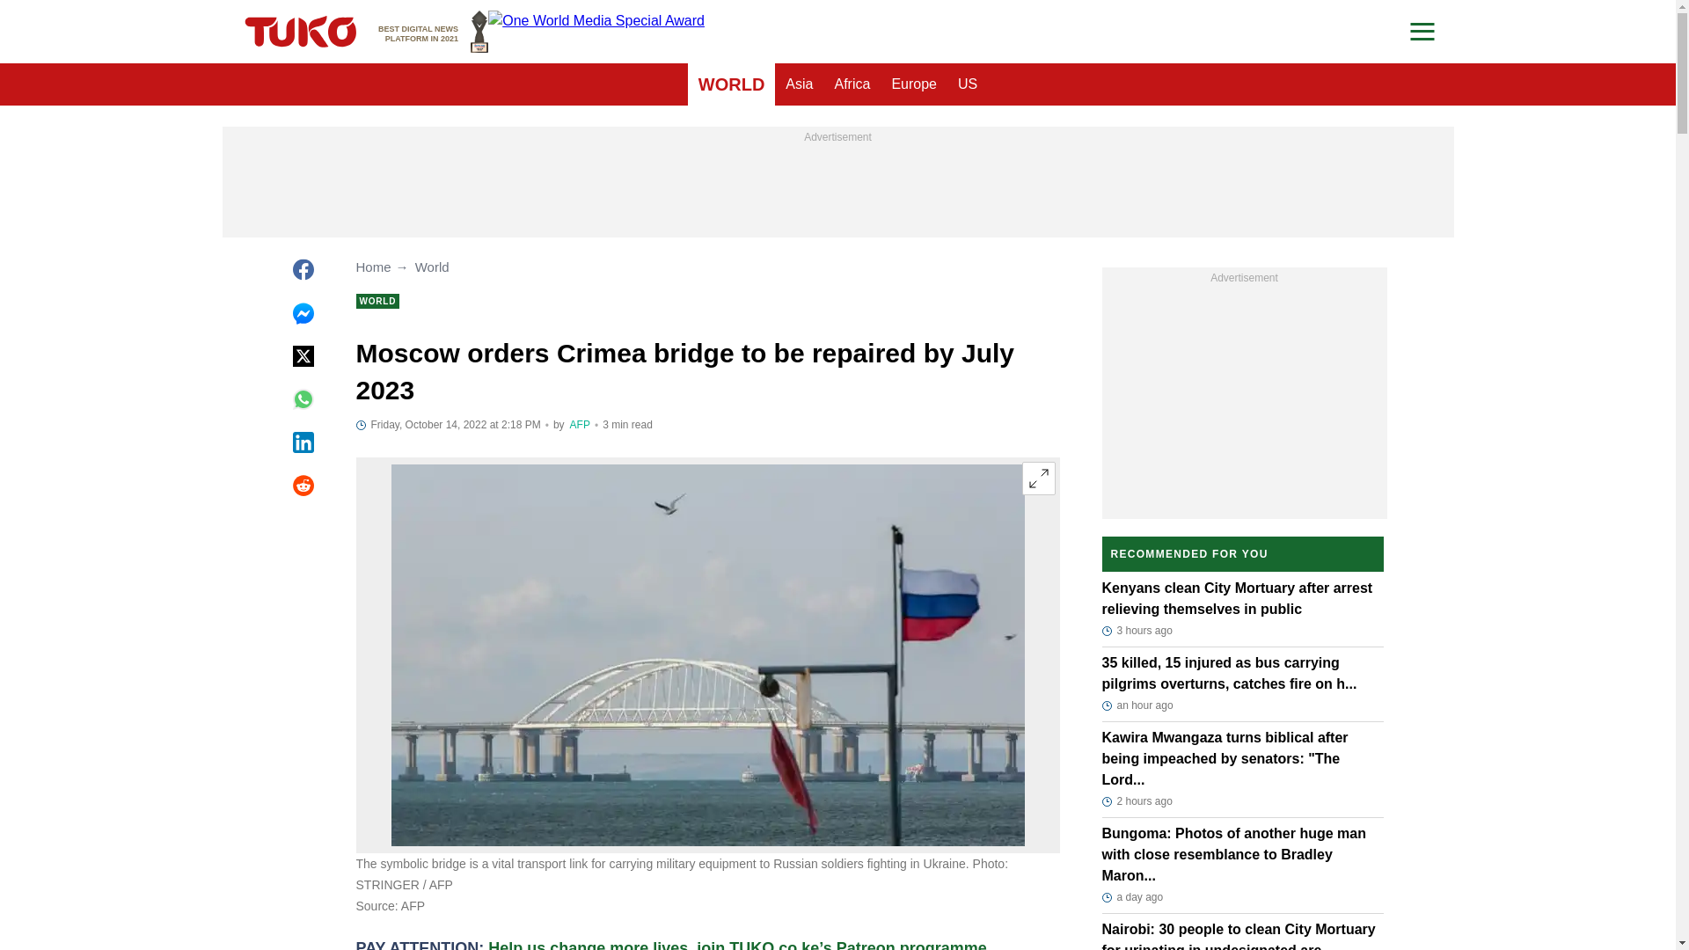 The height and width of the screenshot is (950, 1689). Describe the element at coordinates (852, 84) in the screenshot. I see `WORLD` at that location.